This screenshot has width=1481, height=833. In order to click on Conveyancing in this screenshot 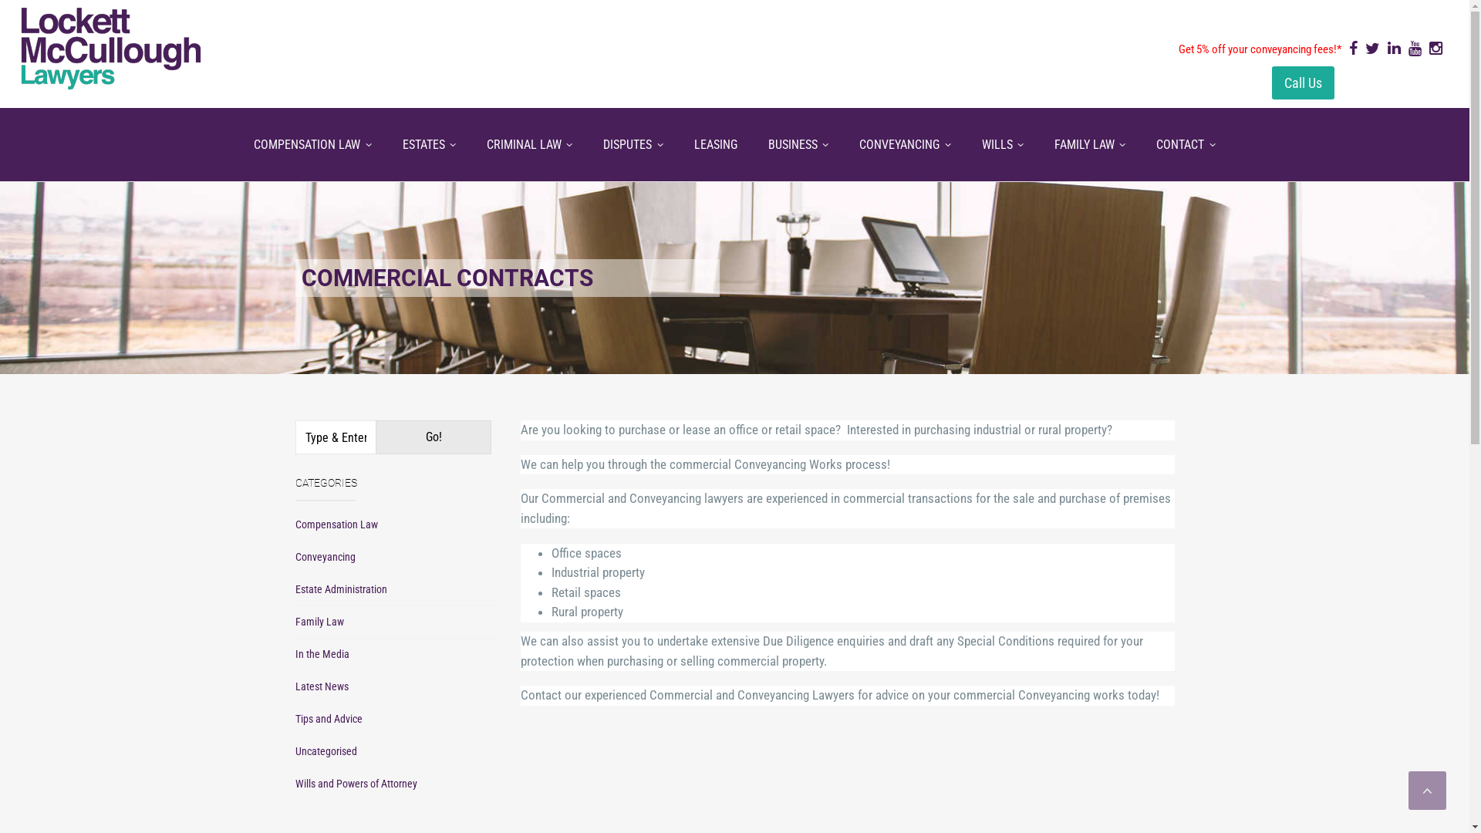, I will do `click(325, 557)`.